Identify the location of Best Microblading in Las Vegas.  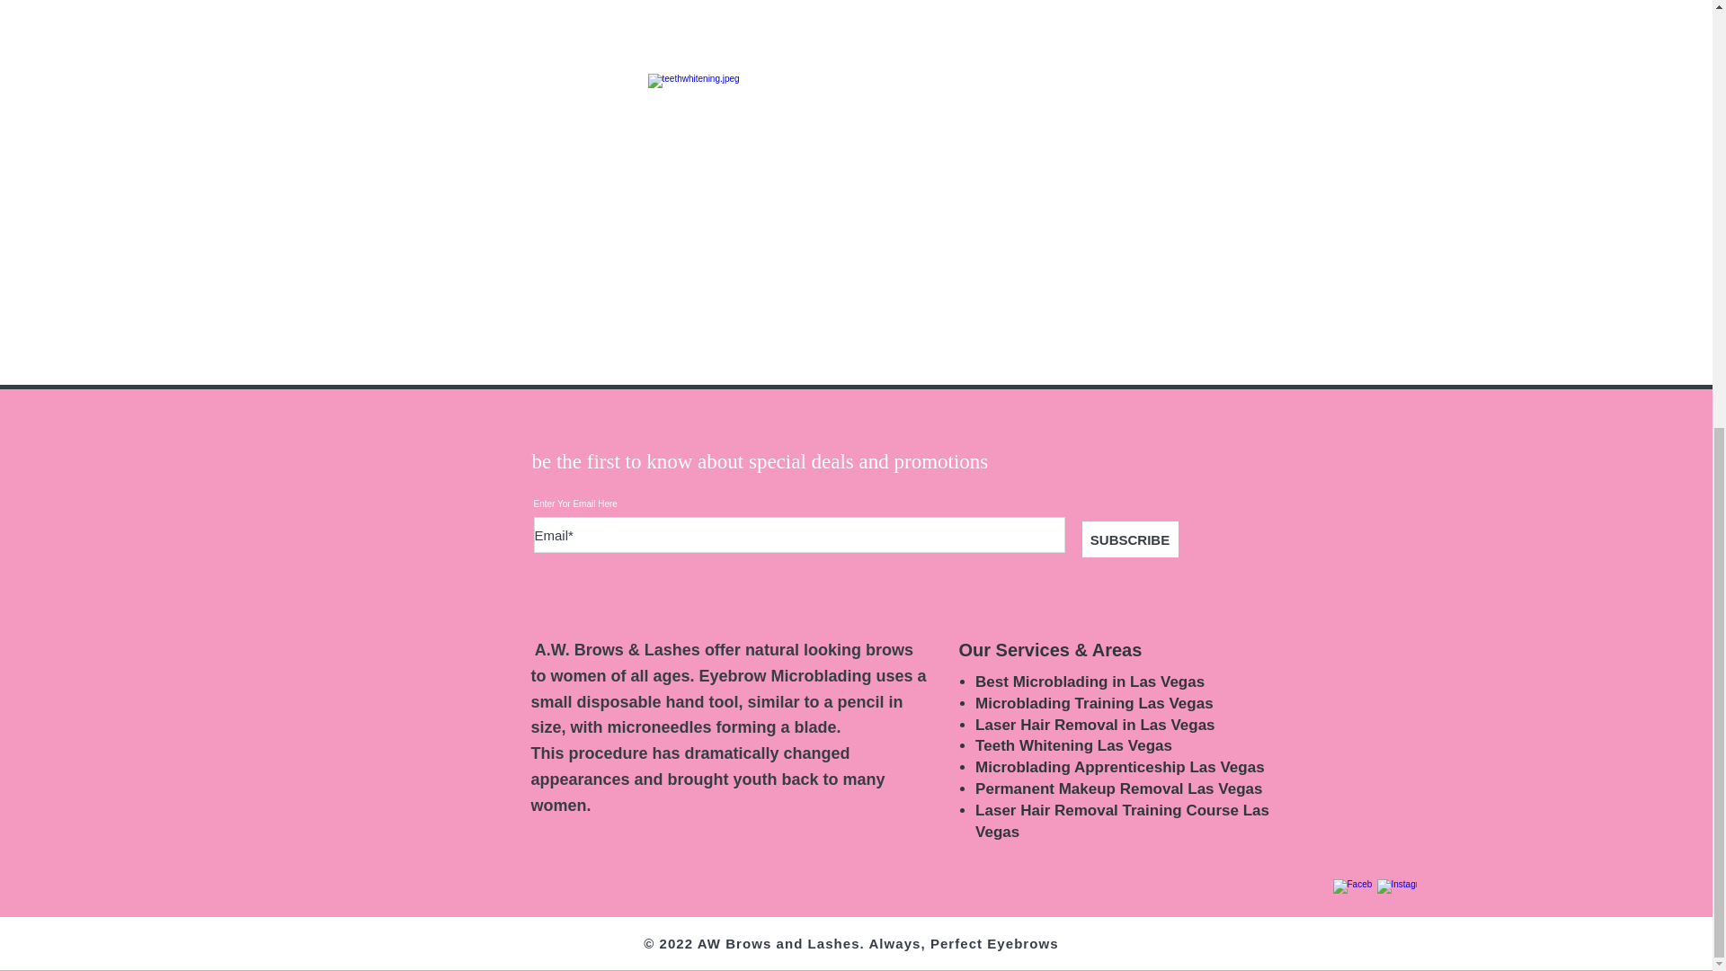
(1090, 681).